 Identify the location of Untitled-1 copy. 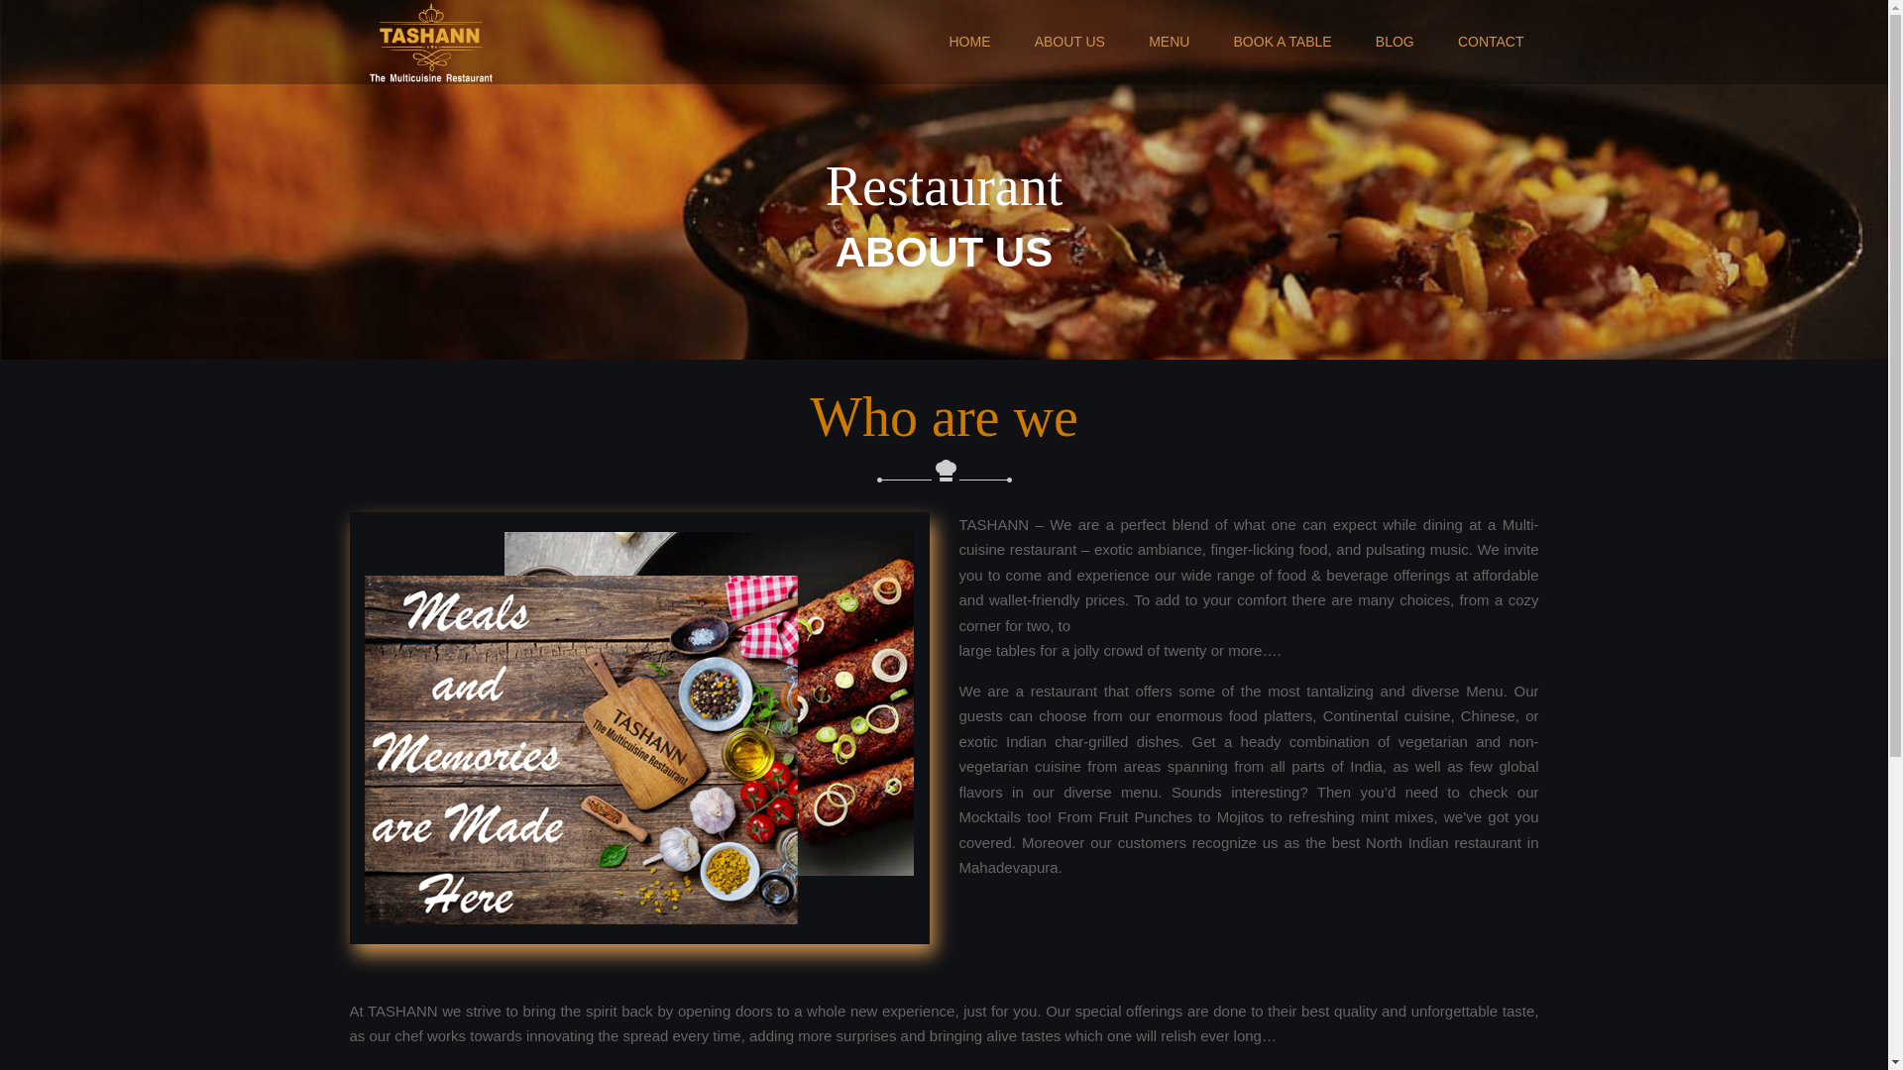
(638, 727).